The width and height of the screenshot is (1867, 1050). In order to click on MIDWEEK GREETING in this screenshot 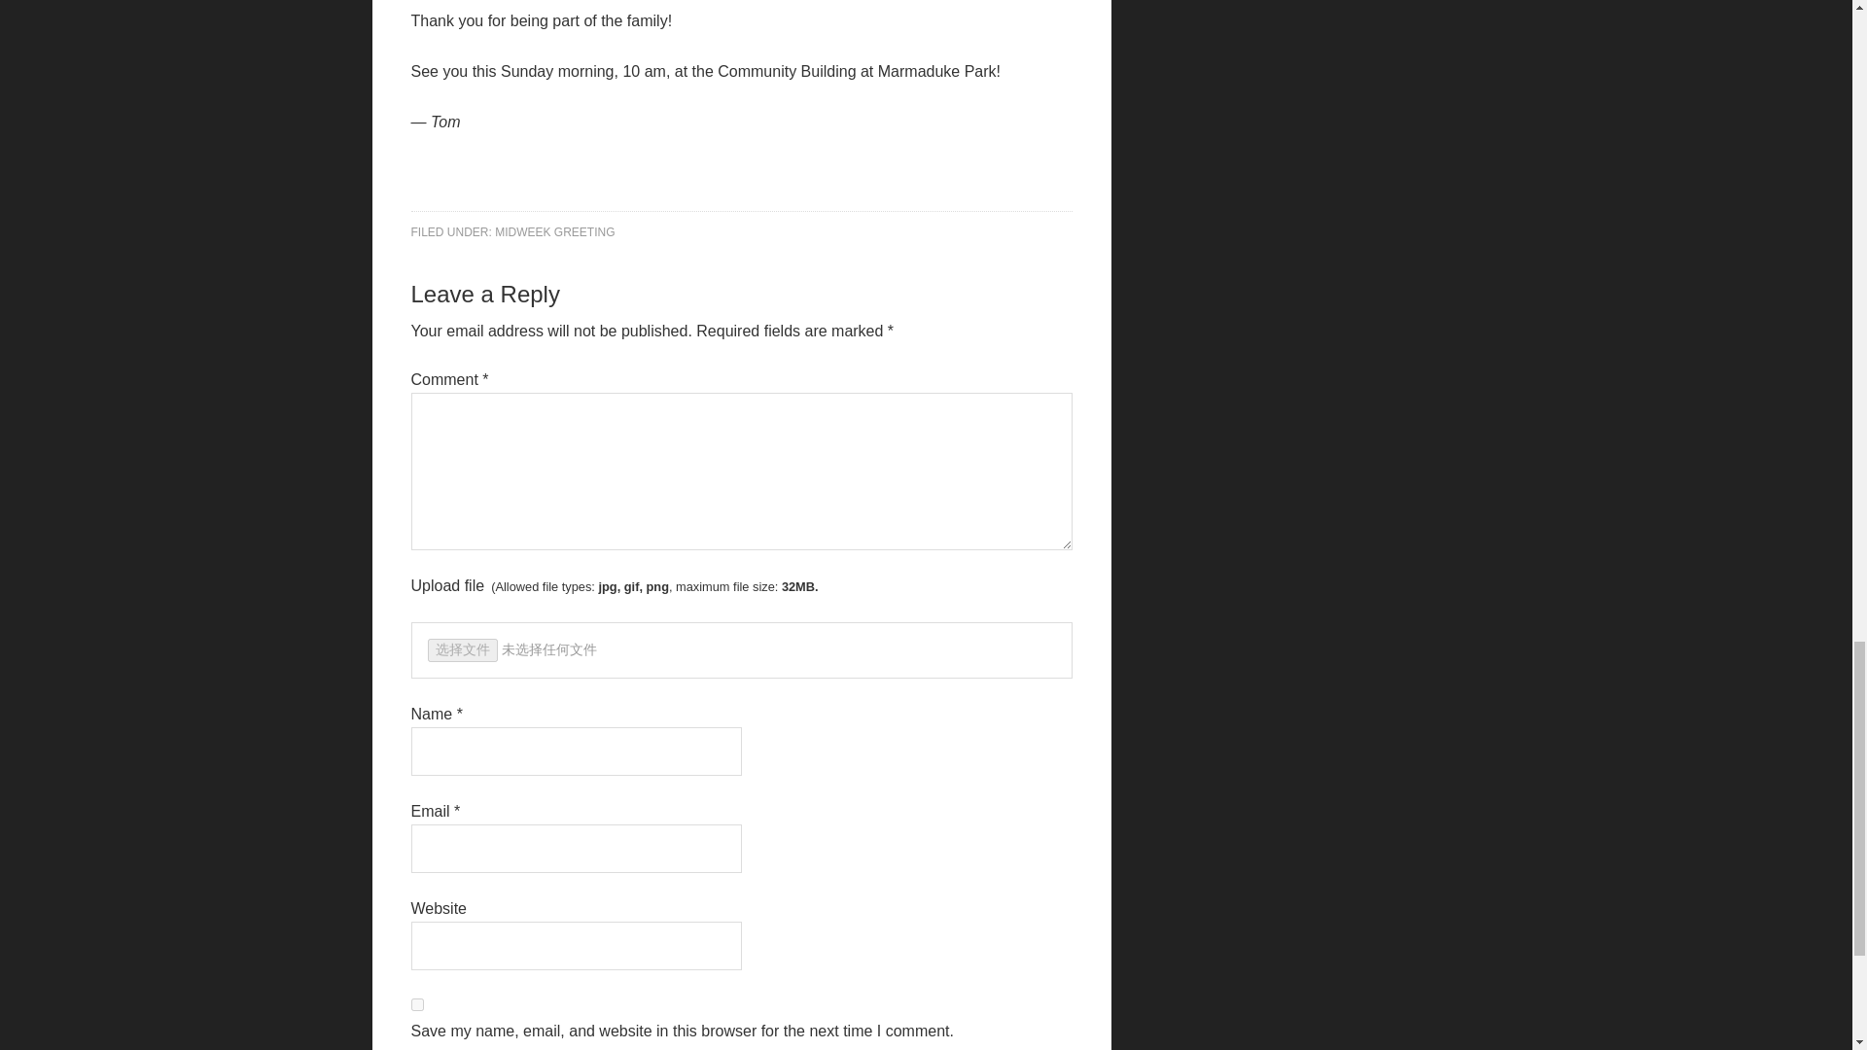, I will do `click(554, 232)`.